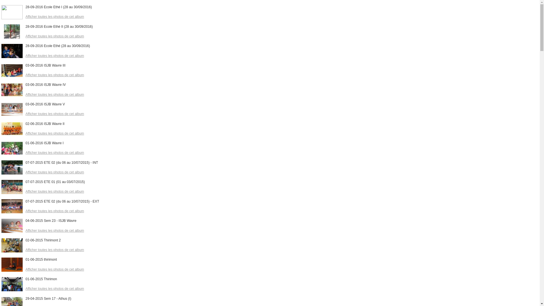  I want to click on Afficher toutes les photos de cet album, so click(55, 114).